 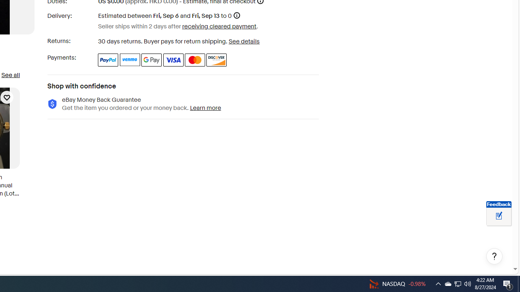 What do you see at coordinates (494, 256) in the screenshot?
I see `Help, opens dialogs` at bounding box center [494, 256].